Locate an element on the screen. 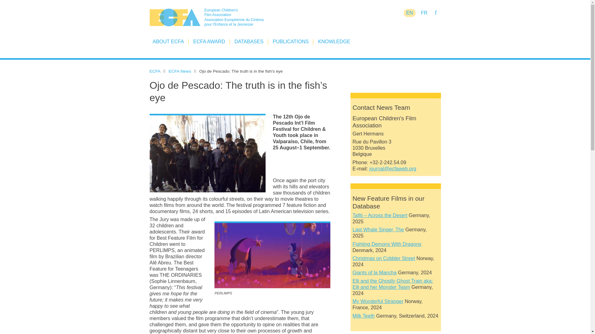 Image resolution: width=595 pixels, height=334 pixels. Click for further information! is located at coordinates (380, 215).